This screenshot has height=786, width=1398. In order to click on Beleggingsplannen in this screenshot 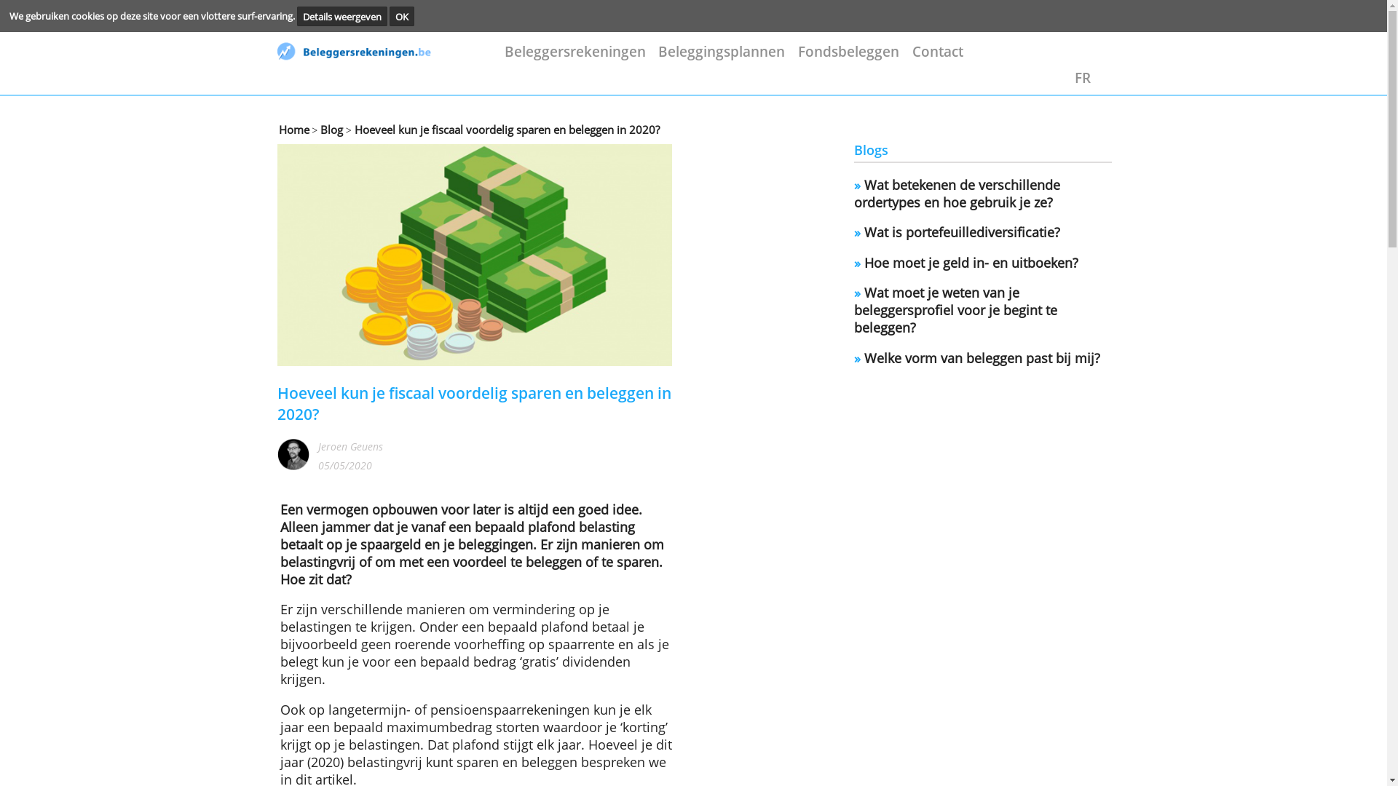, I will do `click(820, 58)`.